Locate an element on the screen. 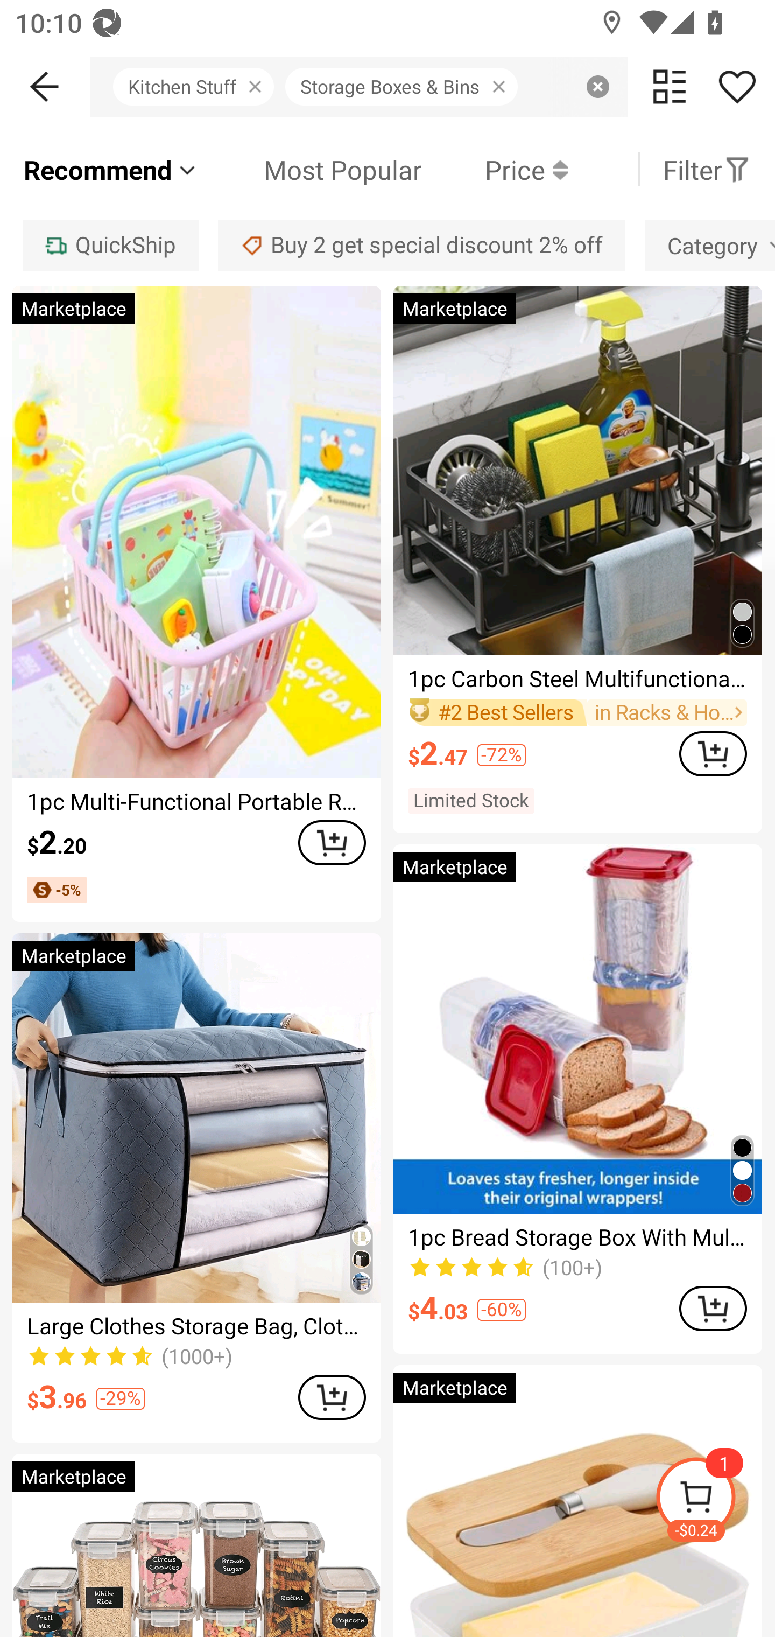  Category is located at coordinates (710, 244).